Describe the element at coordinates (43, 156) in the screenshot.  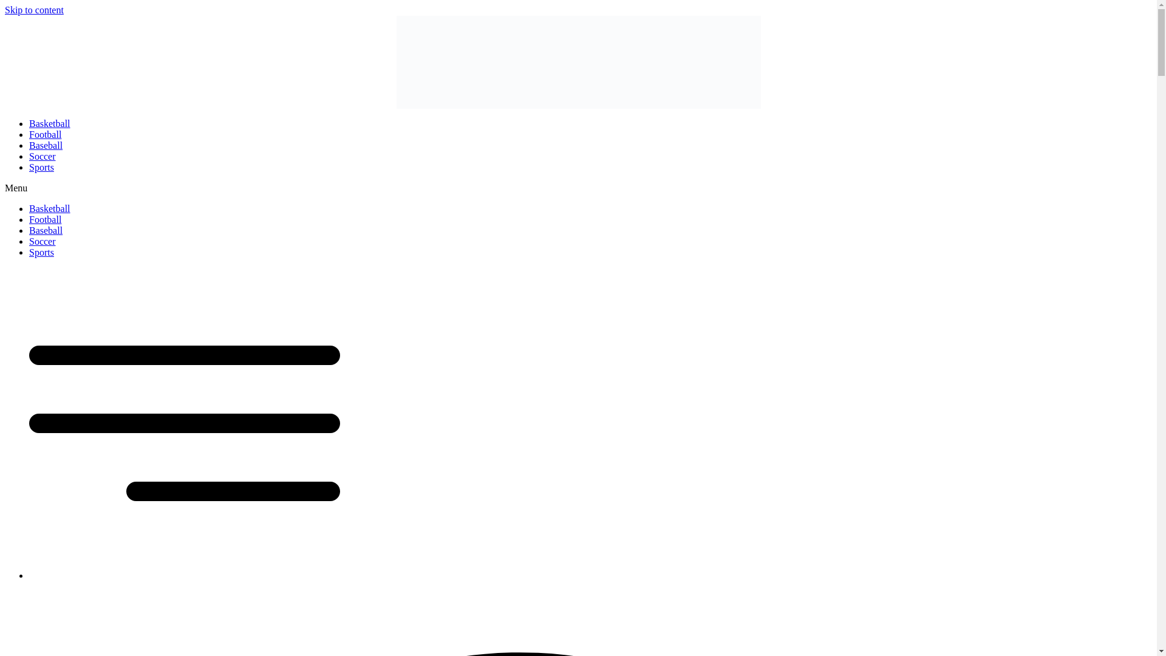
I see `Soccer` at that location.